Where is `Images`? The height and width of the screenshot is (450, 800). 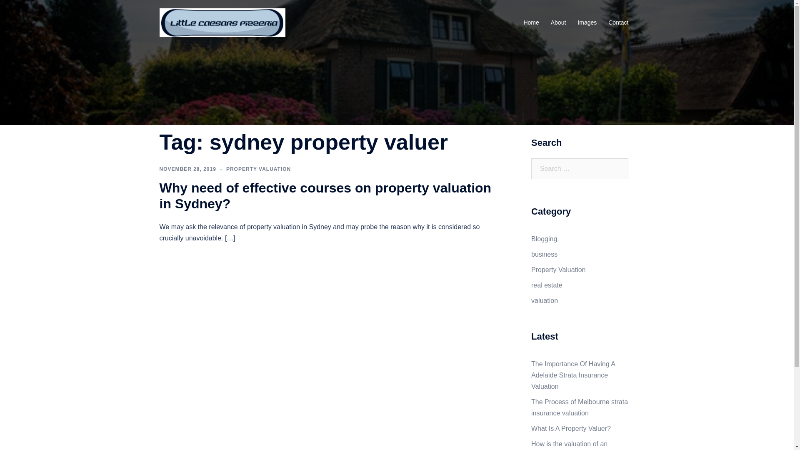 Images is located at coordinates (587, 23).